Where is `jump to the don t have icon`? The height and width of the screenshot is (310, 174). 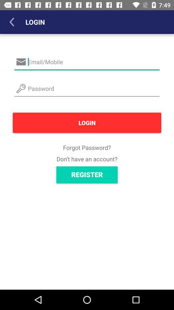 jump to the don t have icon is located at coordinates (87, 159).